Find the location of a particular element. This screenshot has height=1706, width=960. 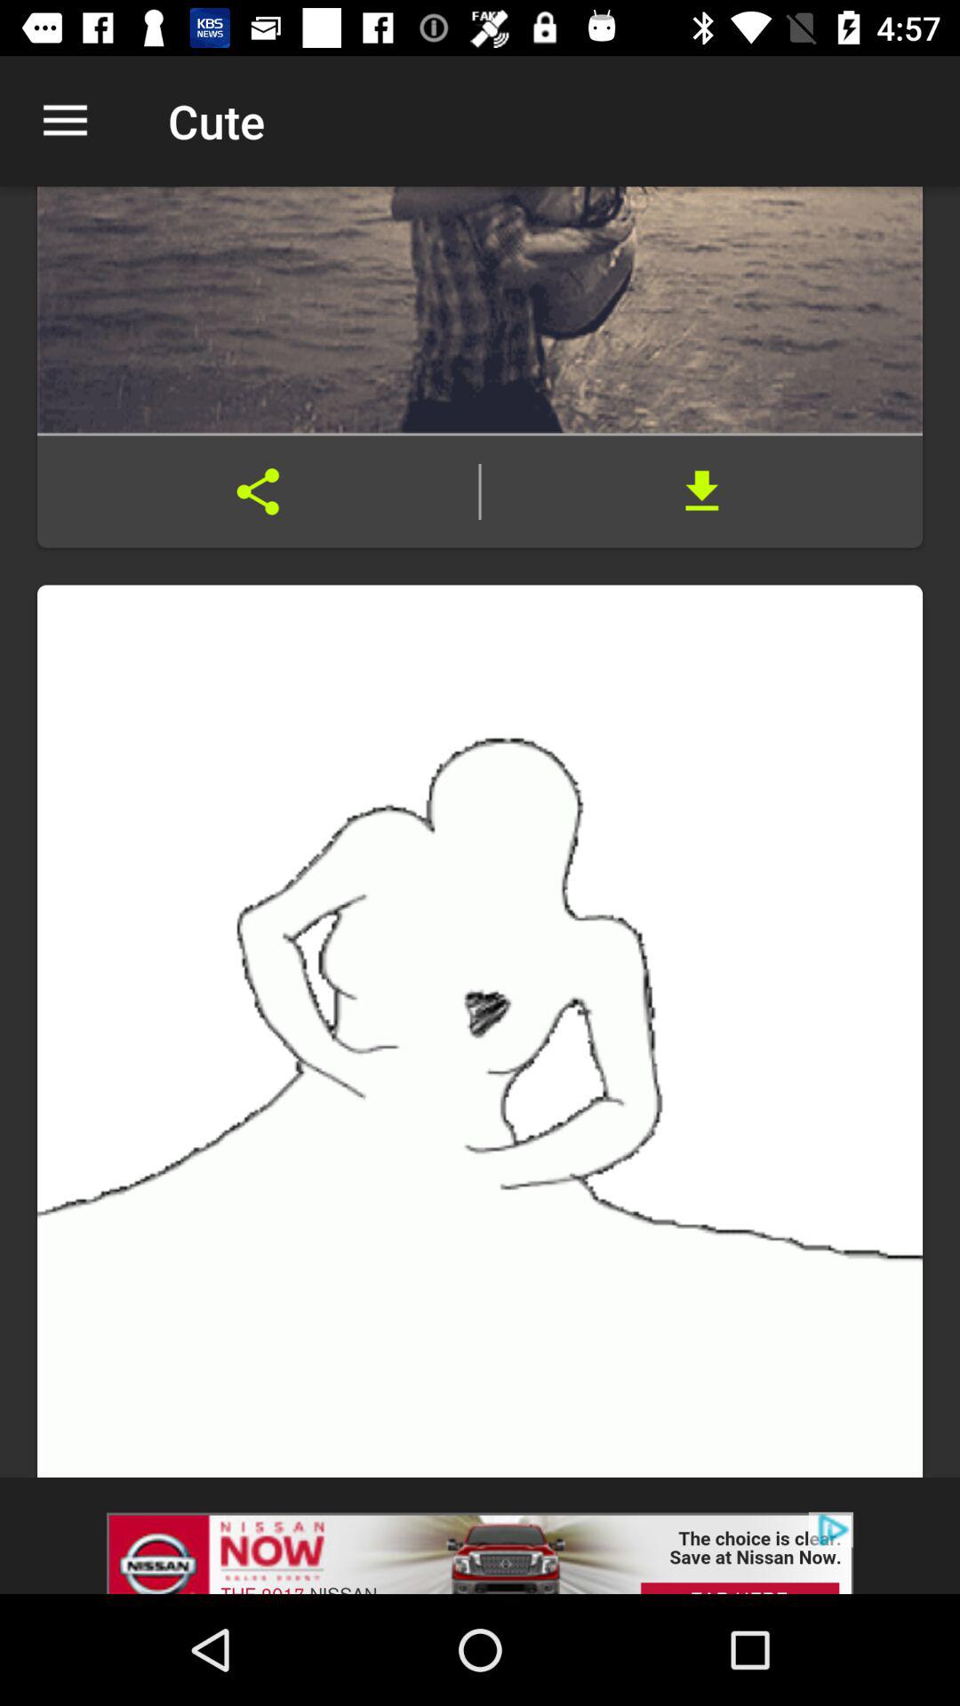

share with others is located at coordinates (258, 491).